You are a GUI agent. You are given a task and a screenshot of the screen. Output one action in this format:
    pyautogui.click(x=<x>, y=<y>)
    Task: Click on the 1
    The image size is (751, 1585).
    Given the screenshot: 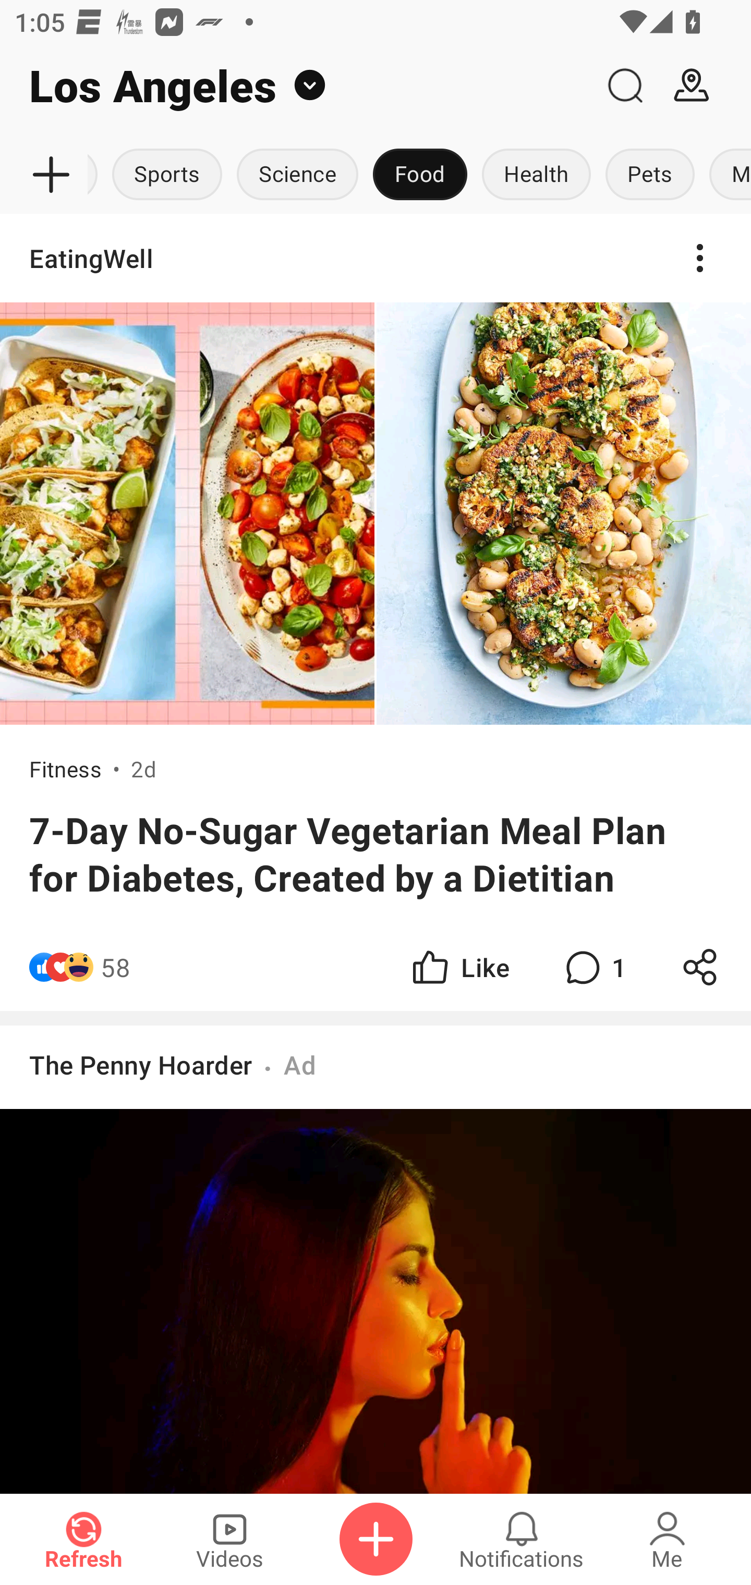 What is the action you would take?
    pyautogui.click(x=593, y=968)
    